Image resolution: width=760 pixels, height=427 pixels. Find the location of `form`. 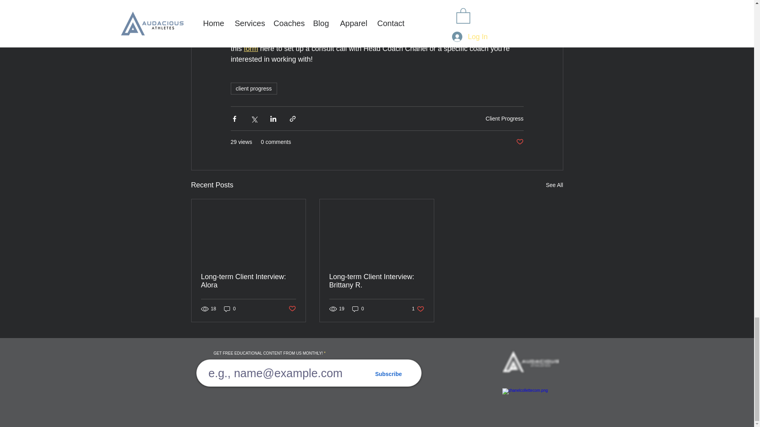

form is located at coordinates (251, 48).